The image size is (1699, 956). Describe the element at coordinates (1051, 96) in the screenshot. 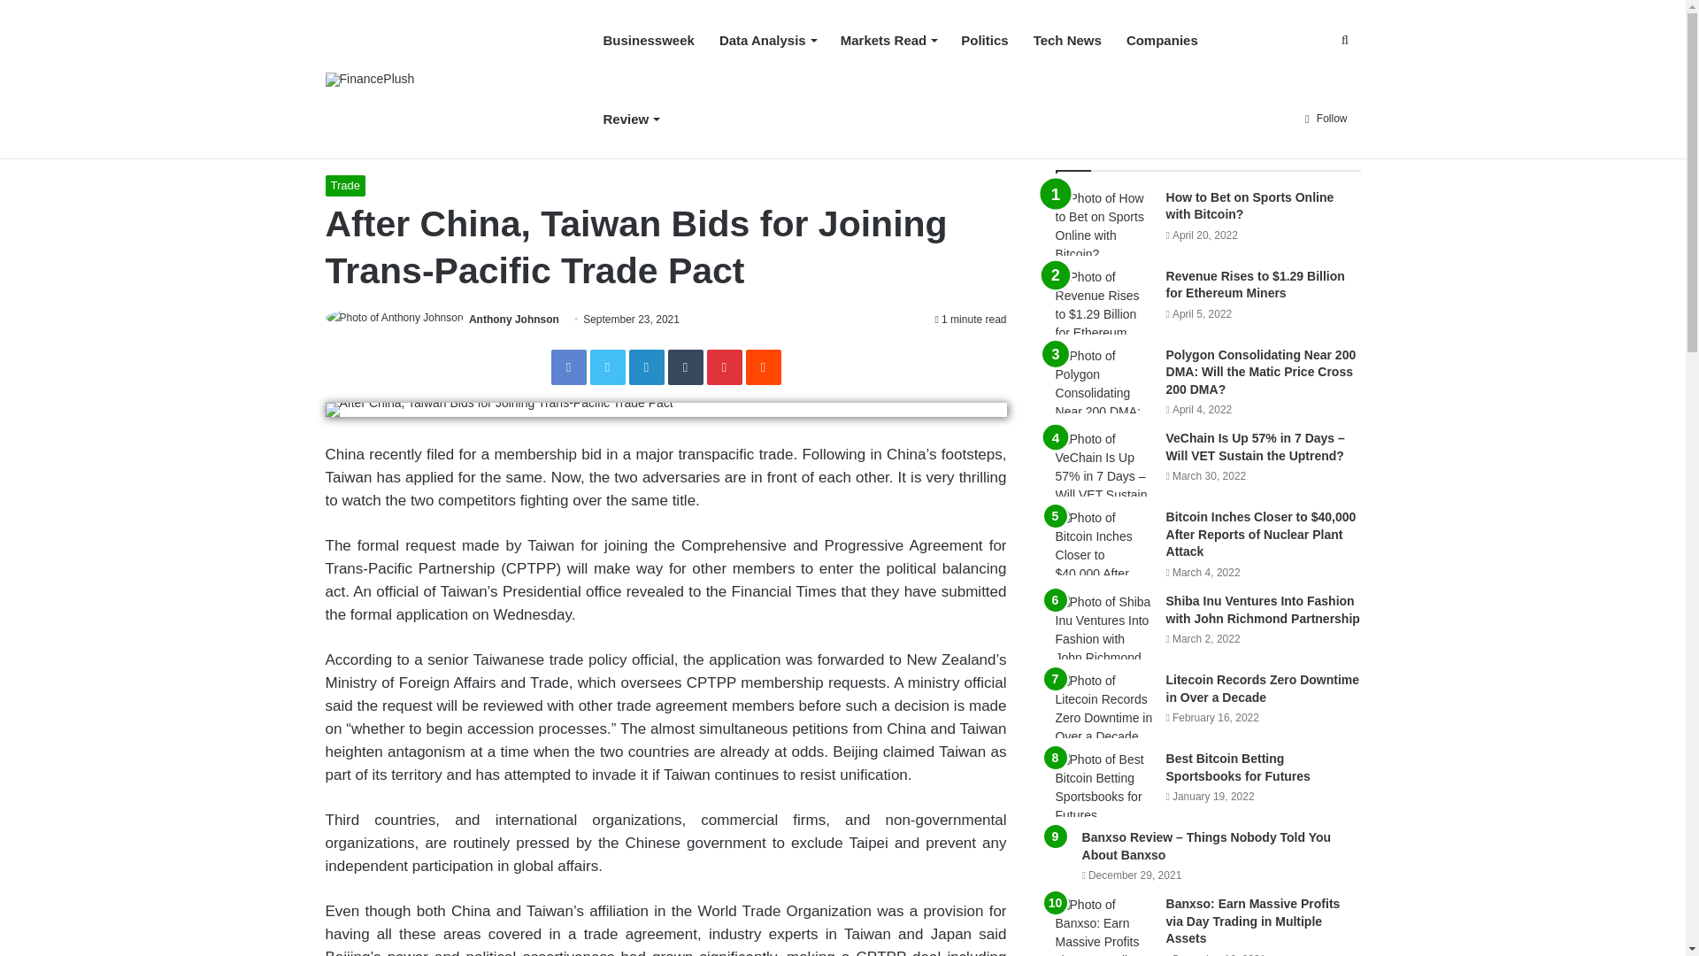

I see `Connect with Us` at that location.